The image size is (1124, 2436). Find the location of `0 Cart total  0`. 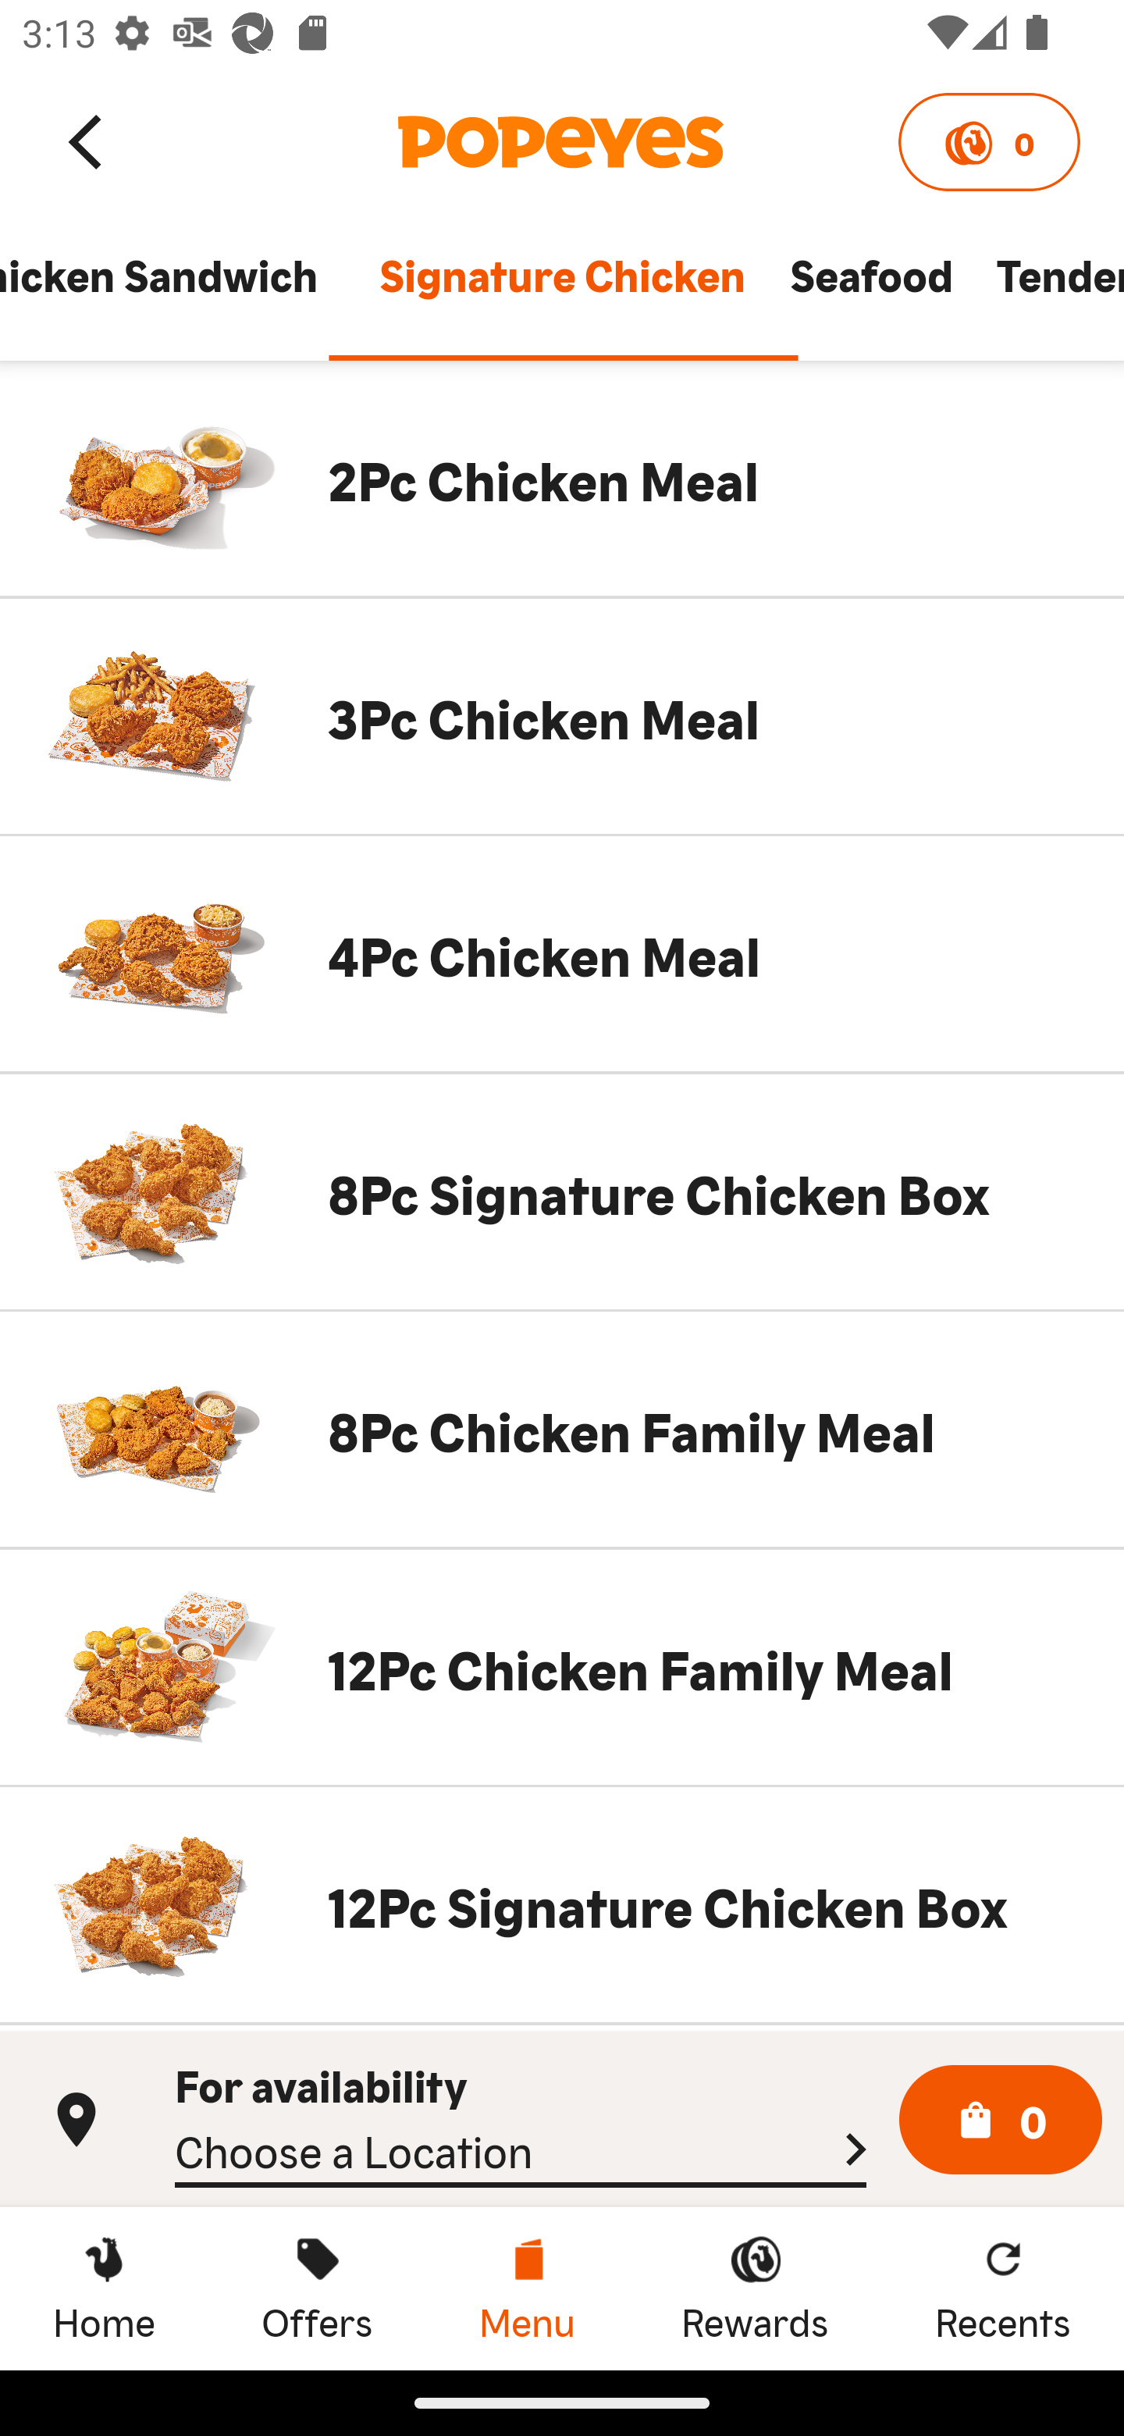

0 Cart total  0 is located at coordinates (1001, 2121).